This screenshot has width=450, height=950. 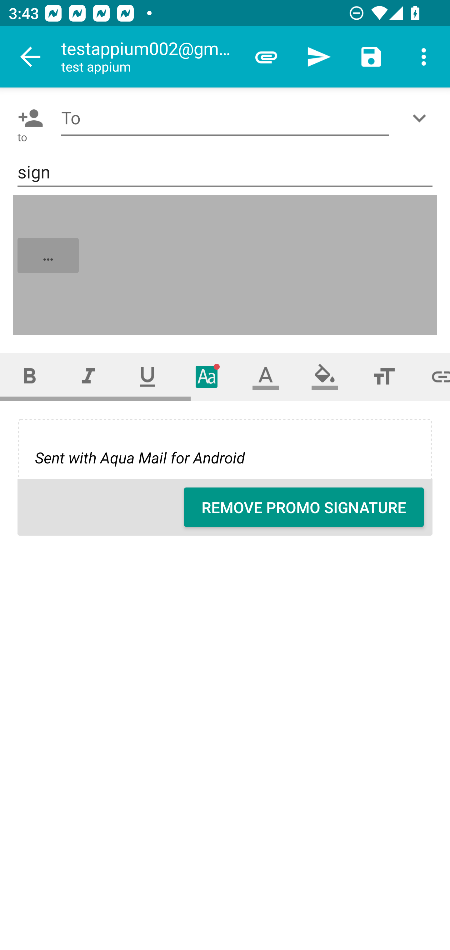 I want to click on Show/Add CC/BCC, so click(x=422, y=118).